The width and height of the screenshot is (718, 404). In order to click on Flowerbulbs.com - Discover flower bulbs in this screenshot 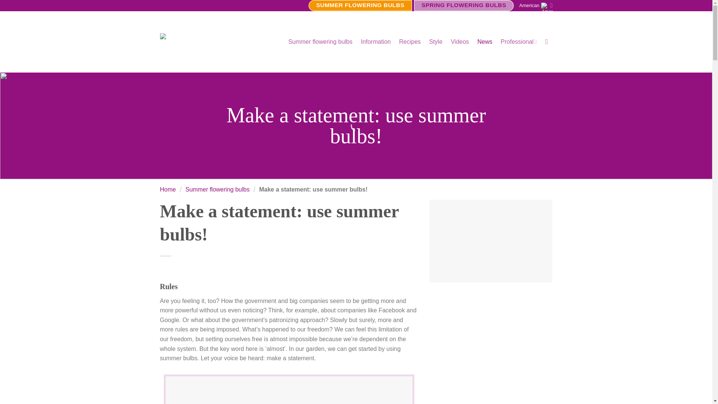, I will do `click(216, 41)`.